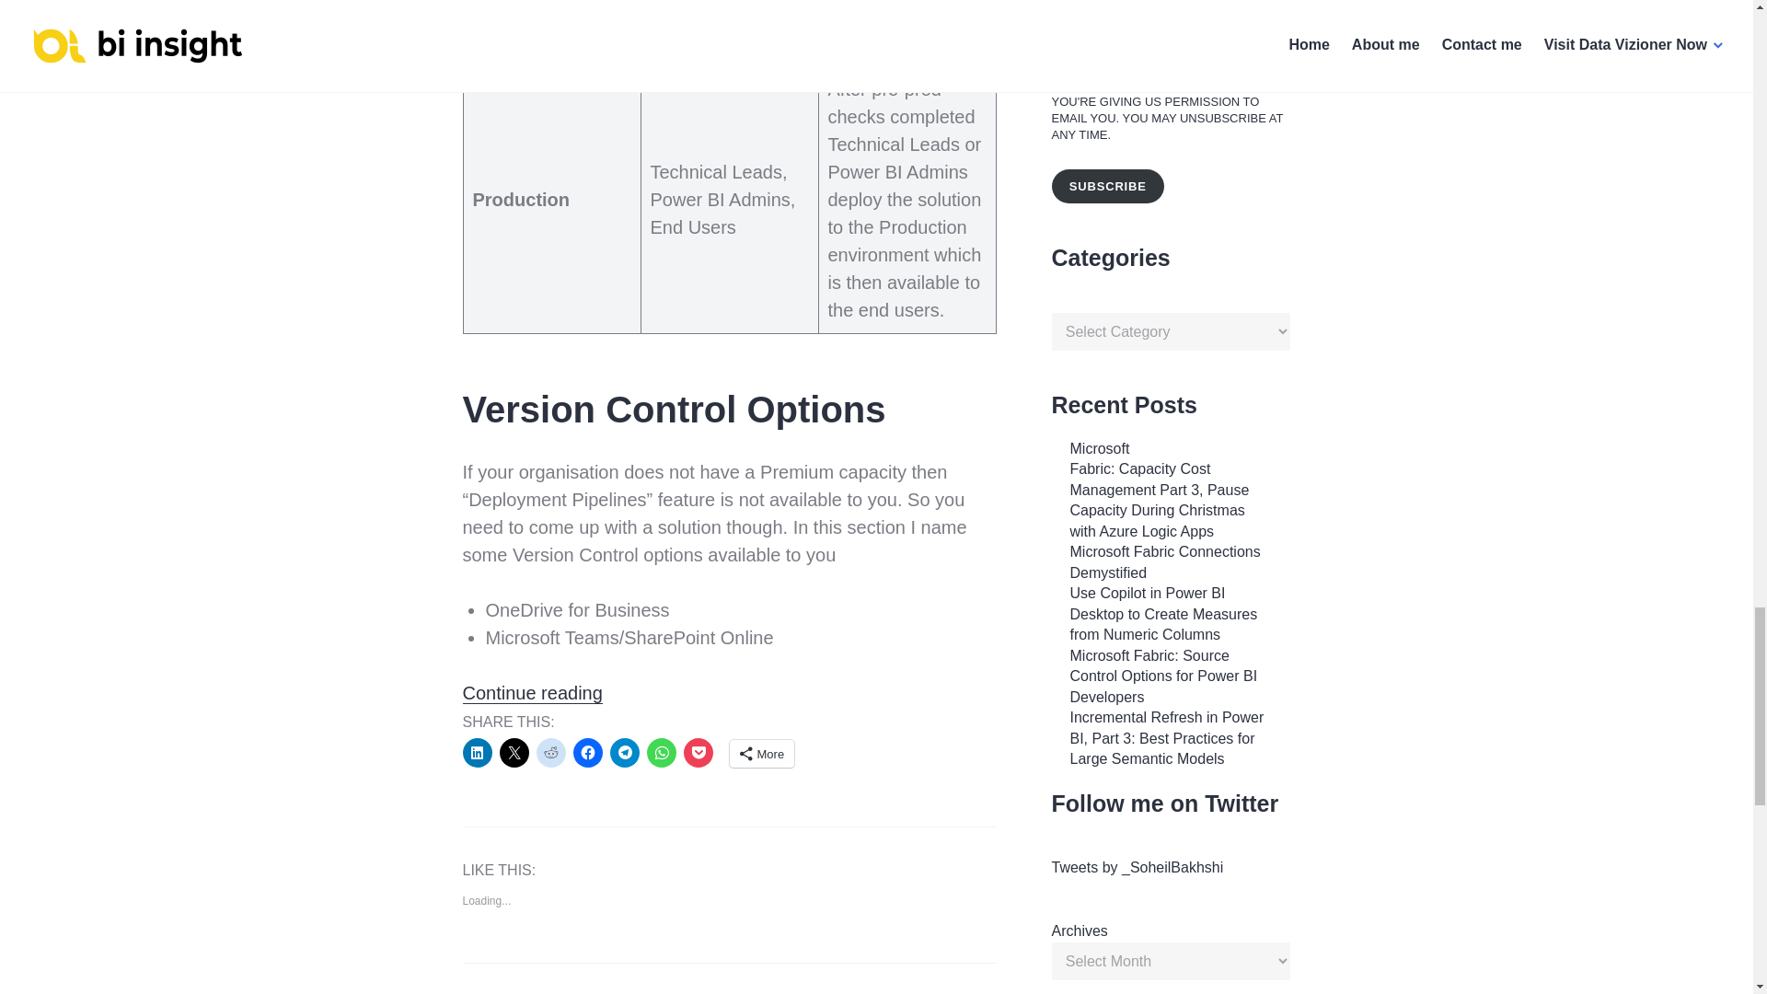 The width and height of the screenshot is (1767, 994). What do you see at coordinates (697, 753) in the screenshot?
I see `Click to share on Pocket` at bounding box center [697, 753].